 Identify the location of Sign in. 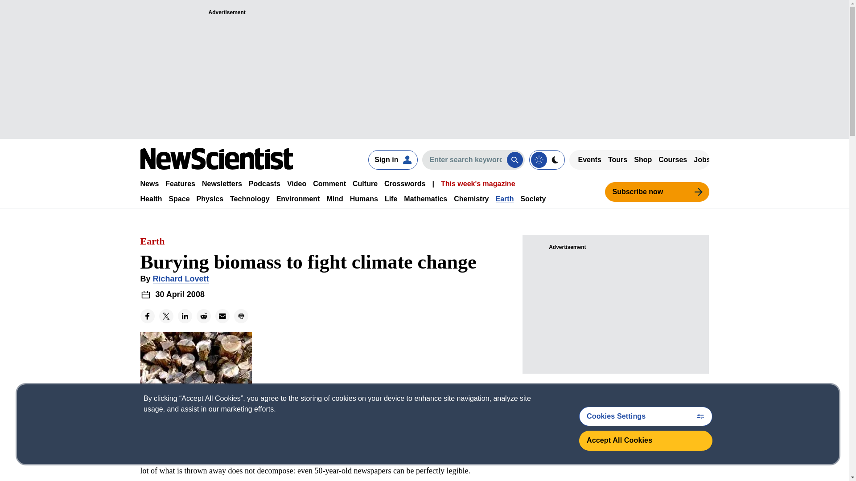
(392, 159).